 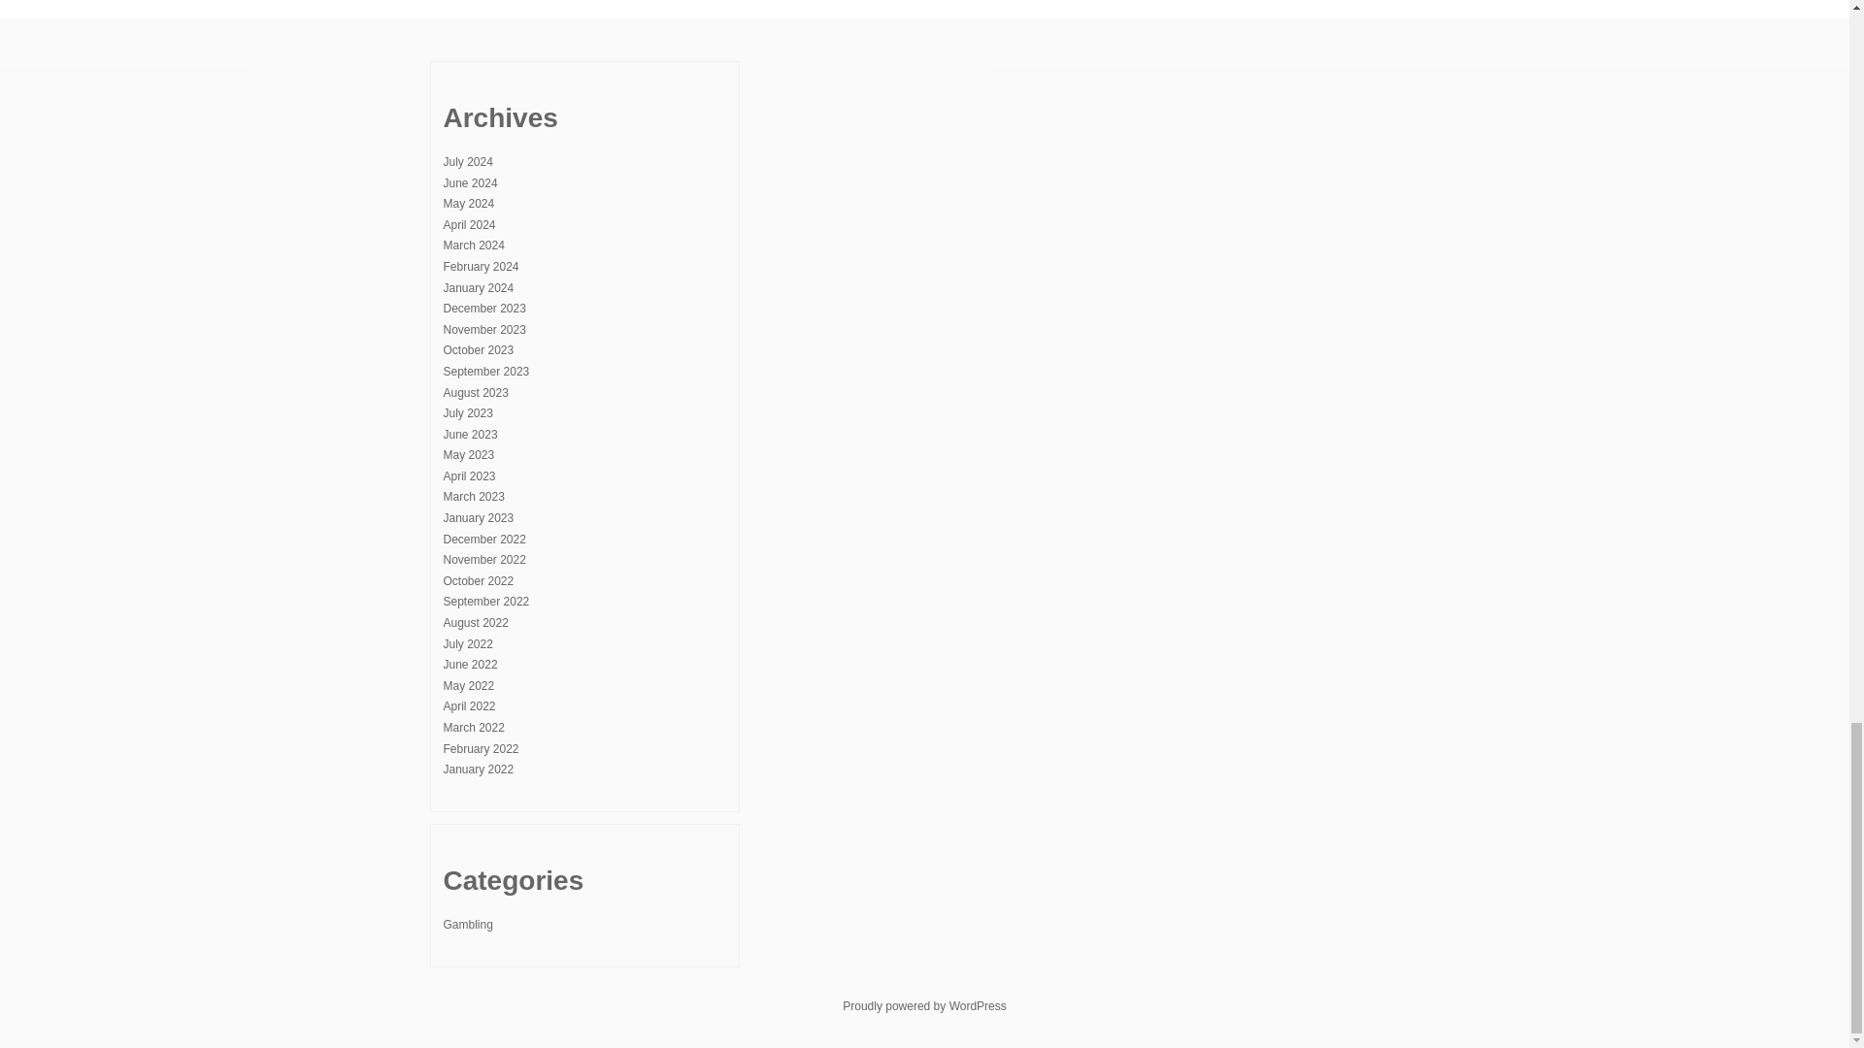 What do you see at coordinates (469, 224) in the screenshot?
I see `April 2024` at bounding box center [469, 224].